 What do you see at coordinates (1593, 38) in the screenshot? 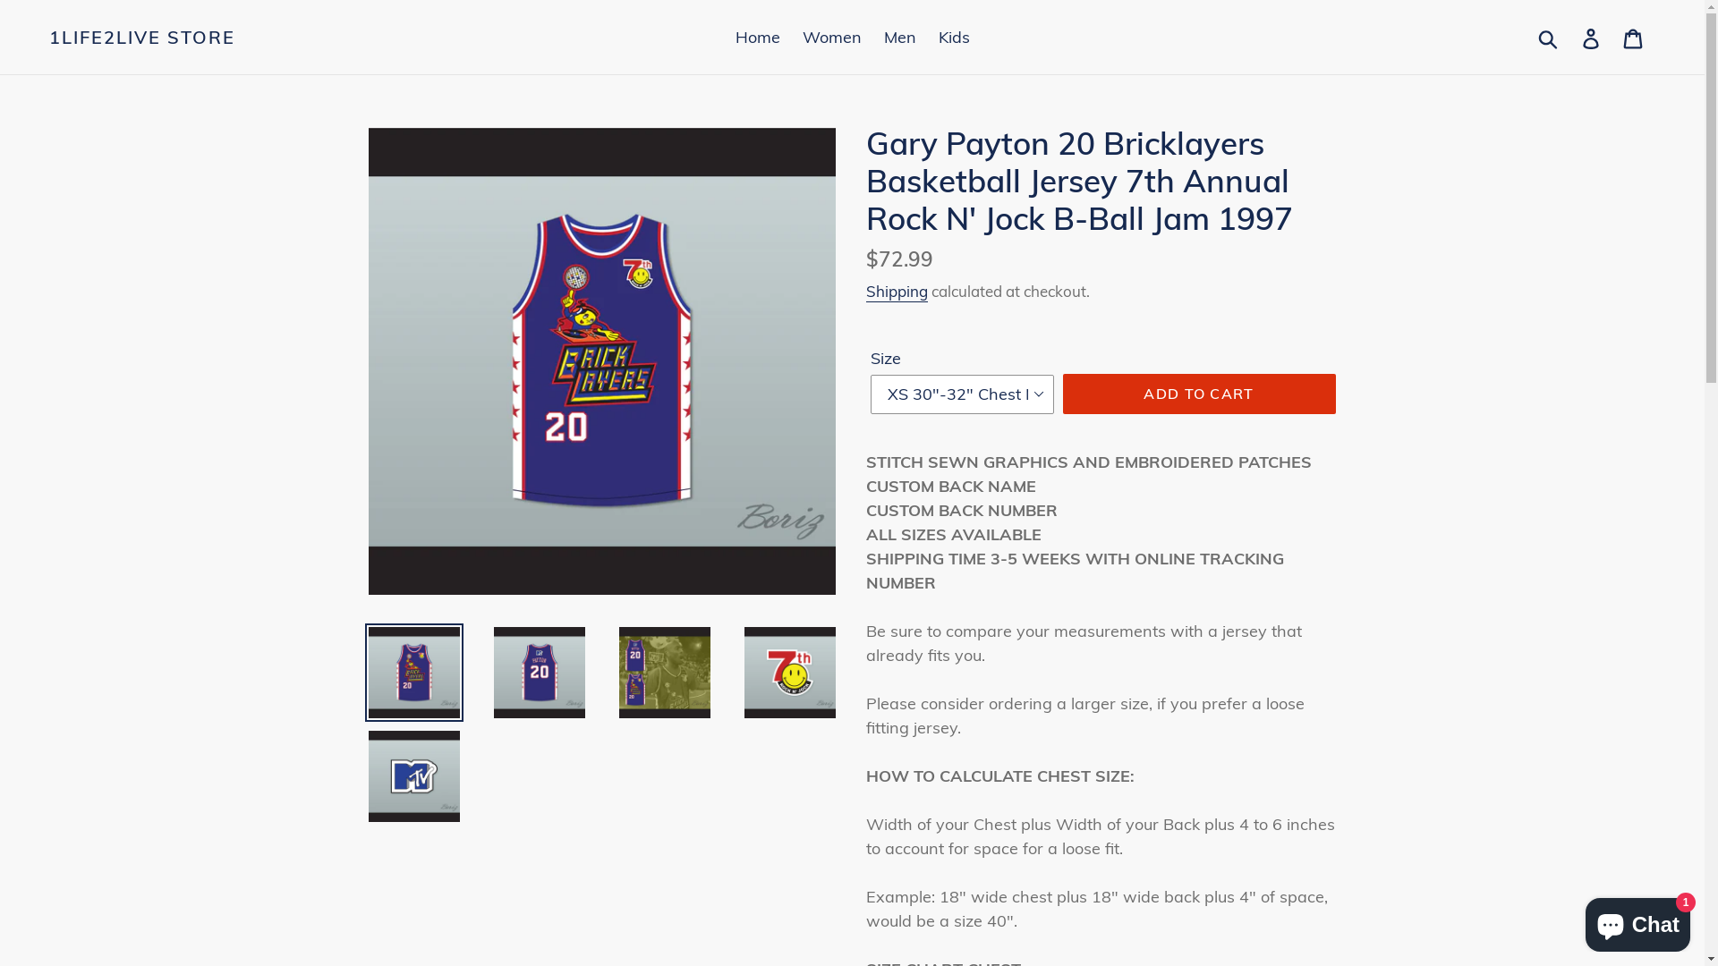
I see `Log in` at bounding box center [1593, 38].